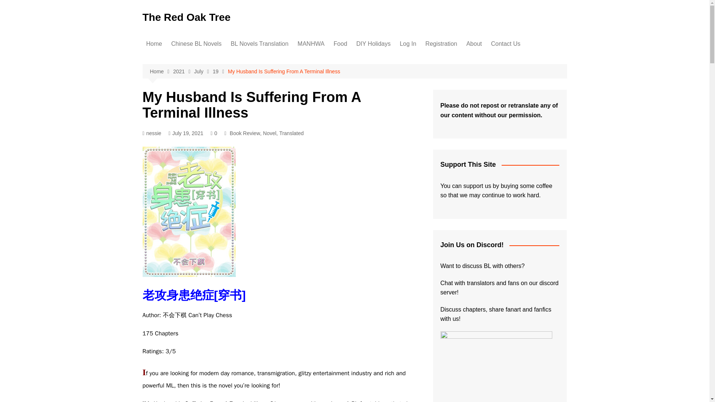 Image resolution: width=715 pixels, height=402 pixels. Describe the element at coordinates (505, 44) in the screenshot. I see `Contact Us` at that location.